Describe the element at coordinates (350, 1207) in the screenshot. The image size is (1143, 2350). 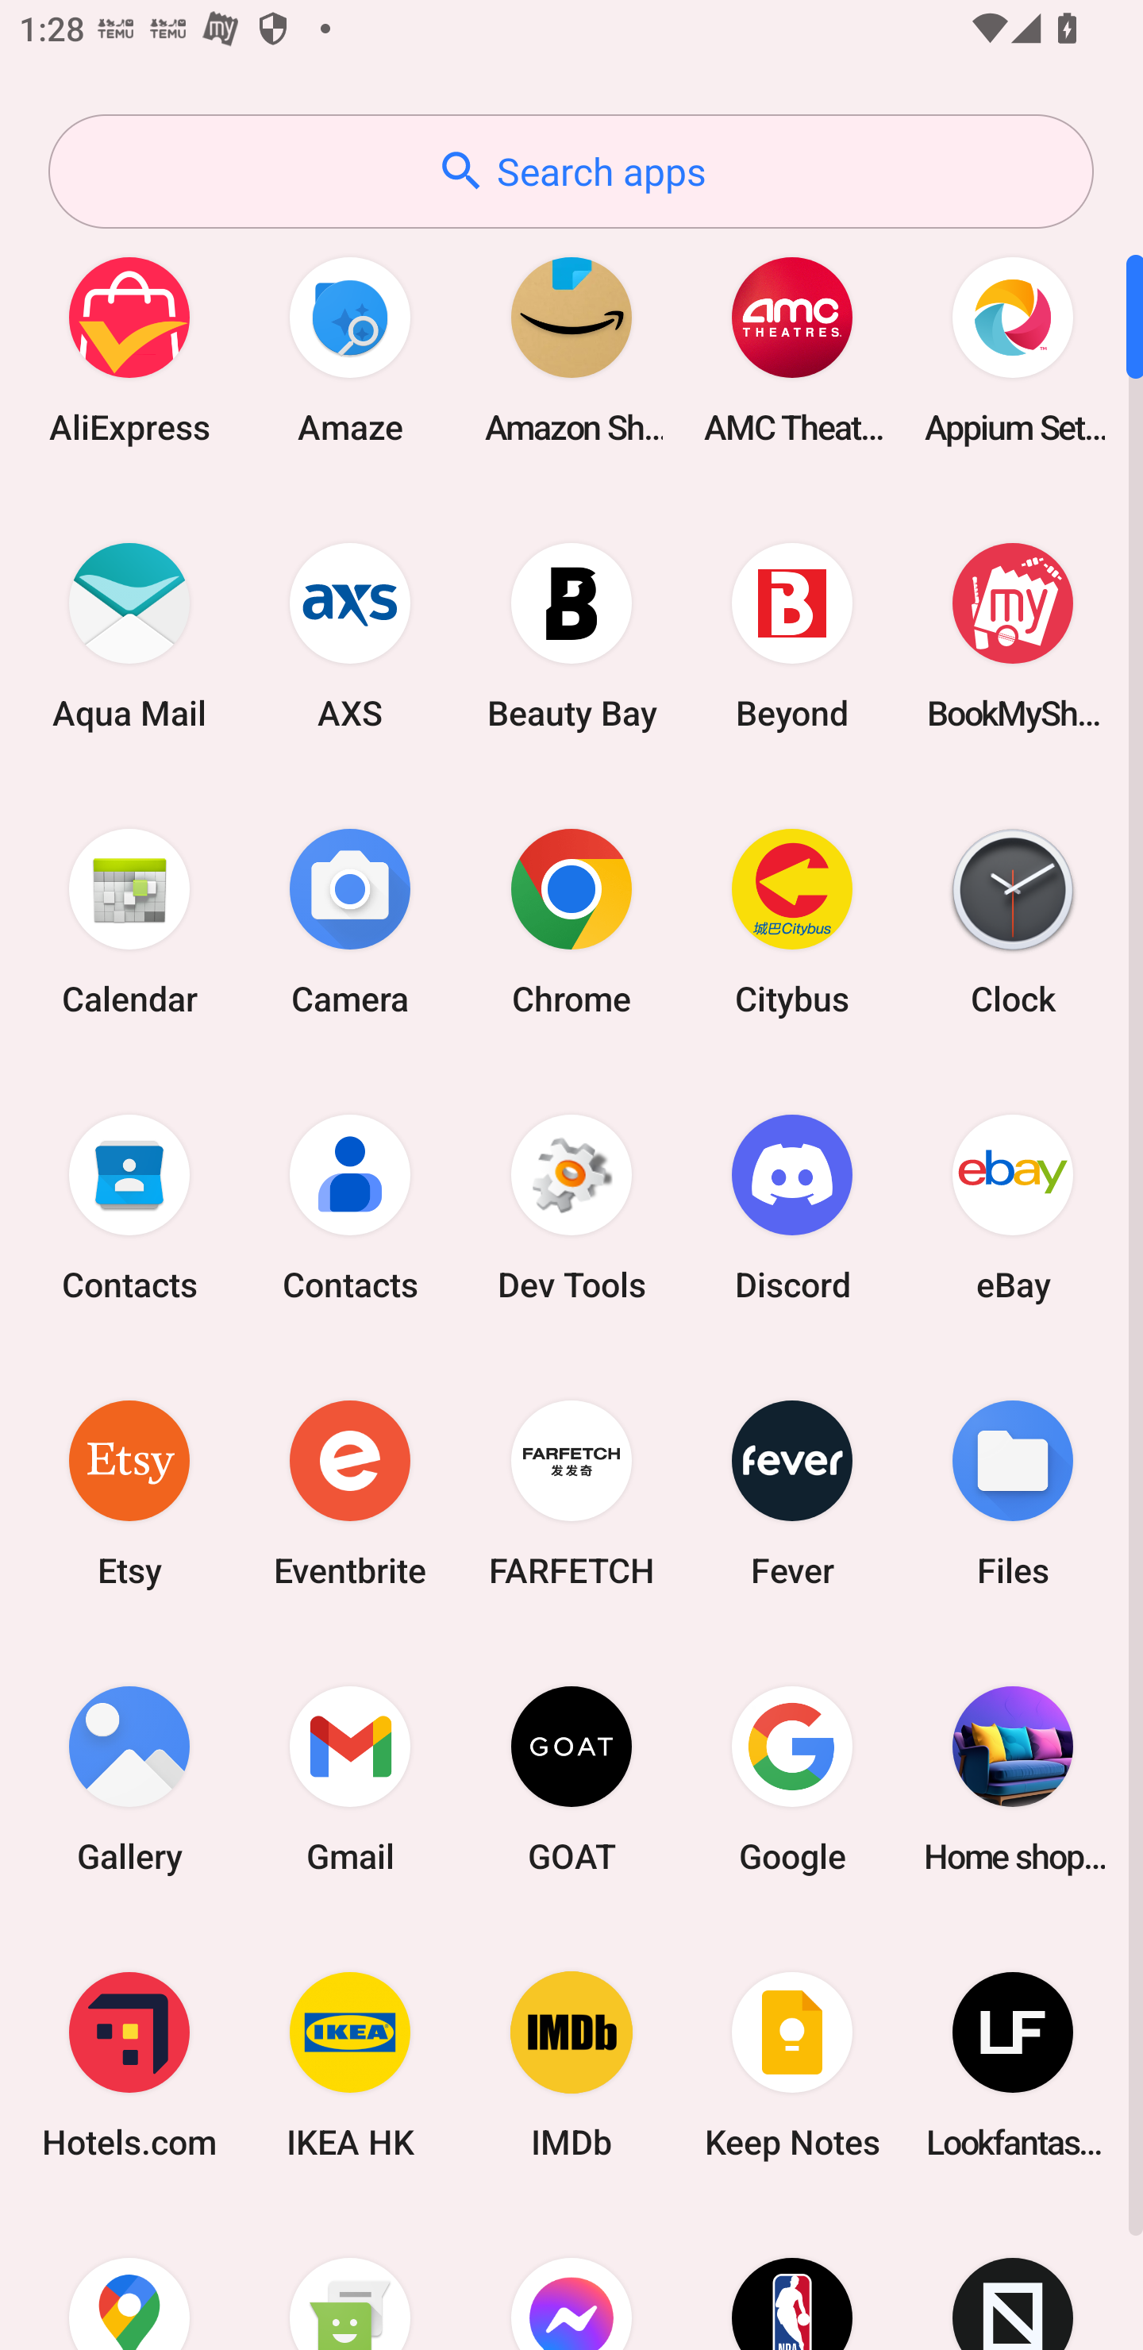
I see `Contacts` at that location.